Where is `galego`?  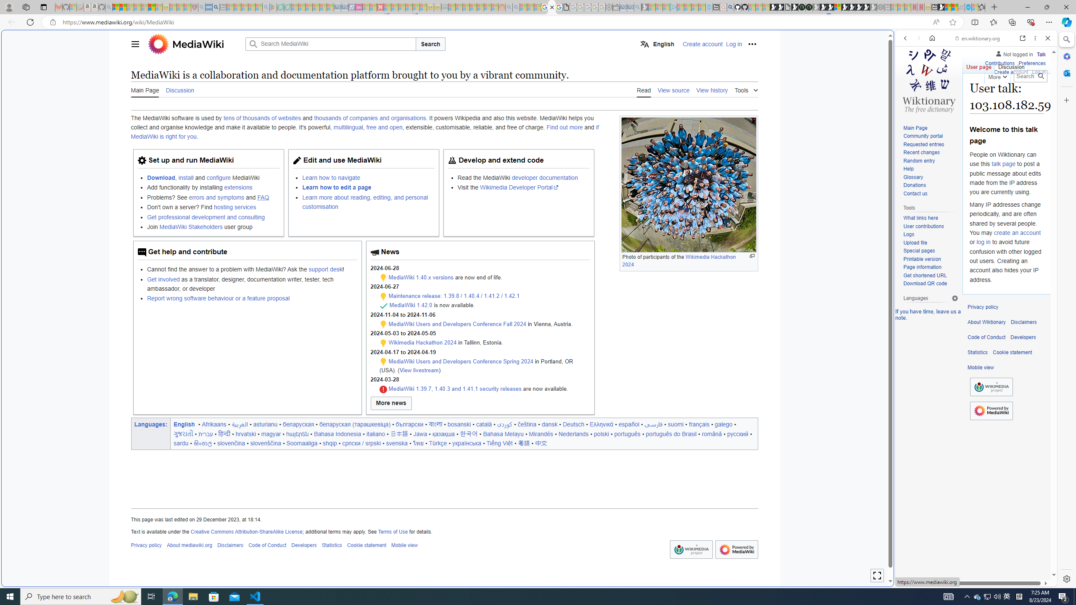 galego is located at coordinates (723, 424).